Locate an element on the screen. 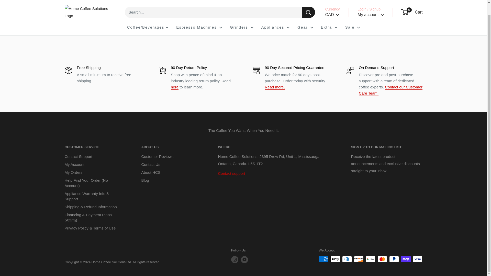 The image size is (491, 276). 90 Day Secured Lowest Price Guarantee is located at coordinates (275, 87).